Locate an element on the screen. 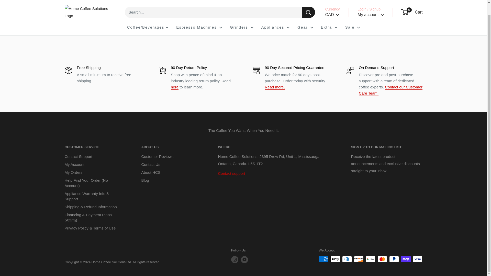 The image size is (491, 276). 90 Day Secured Lowest Price Guarantee is located at coordinates (275, 87).